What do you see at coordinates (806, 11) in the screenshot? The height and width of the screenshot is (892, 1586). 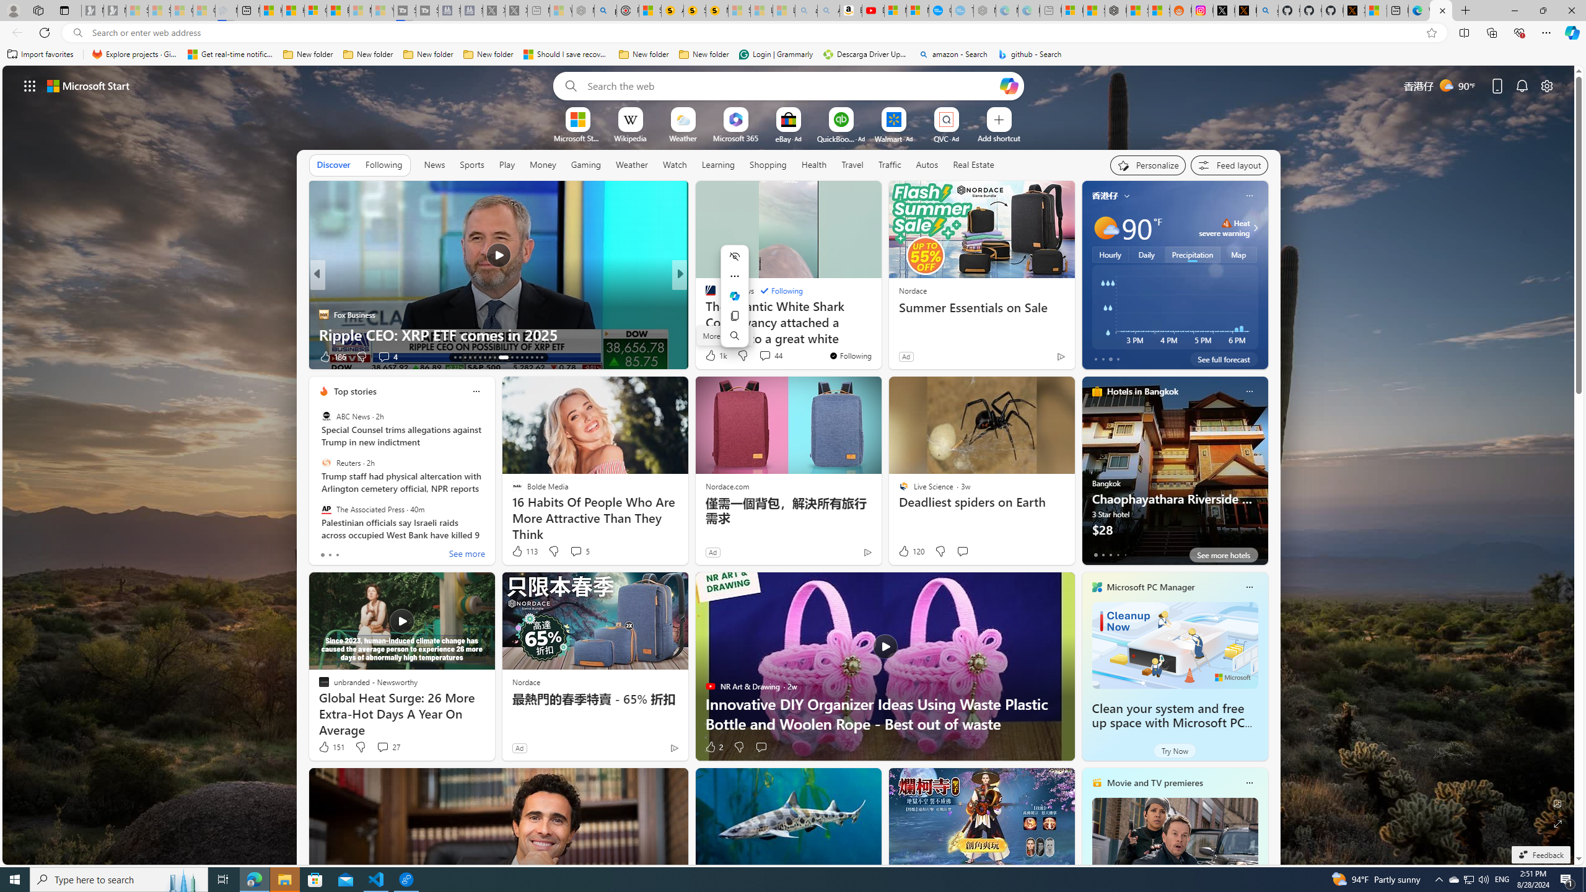 I see `amazon - Search - Sleeping` at bounding box center [806, 11].